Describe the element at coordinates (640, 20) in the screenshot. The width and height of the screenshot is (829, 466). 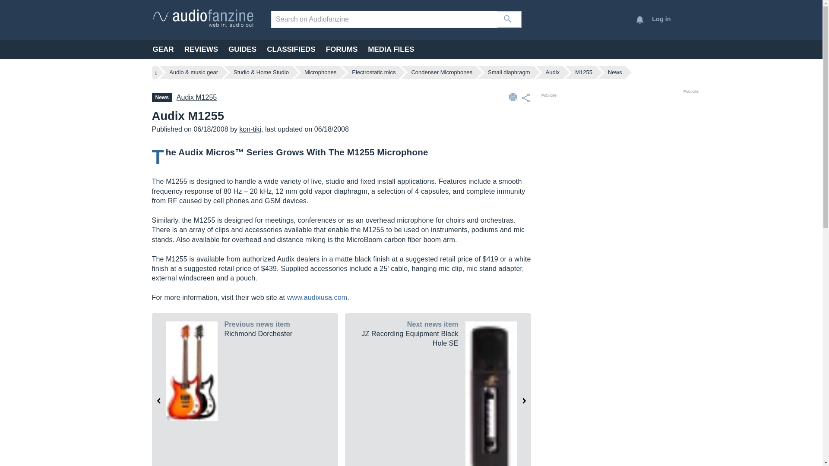
I see `Notifications` at that location.